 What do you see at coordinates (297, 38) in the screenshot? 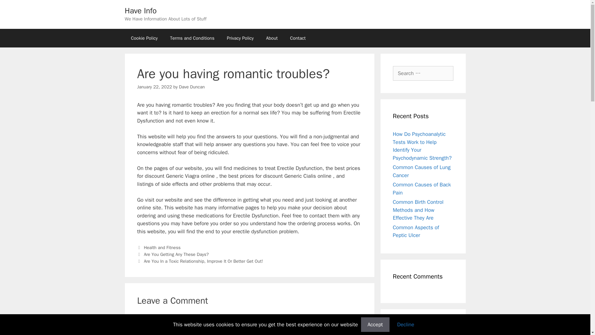
I see `Contact` at bounding box center [297, 38].